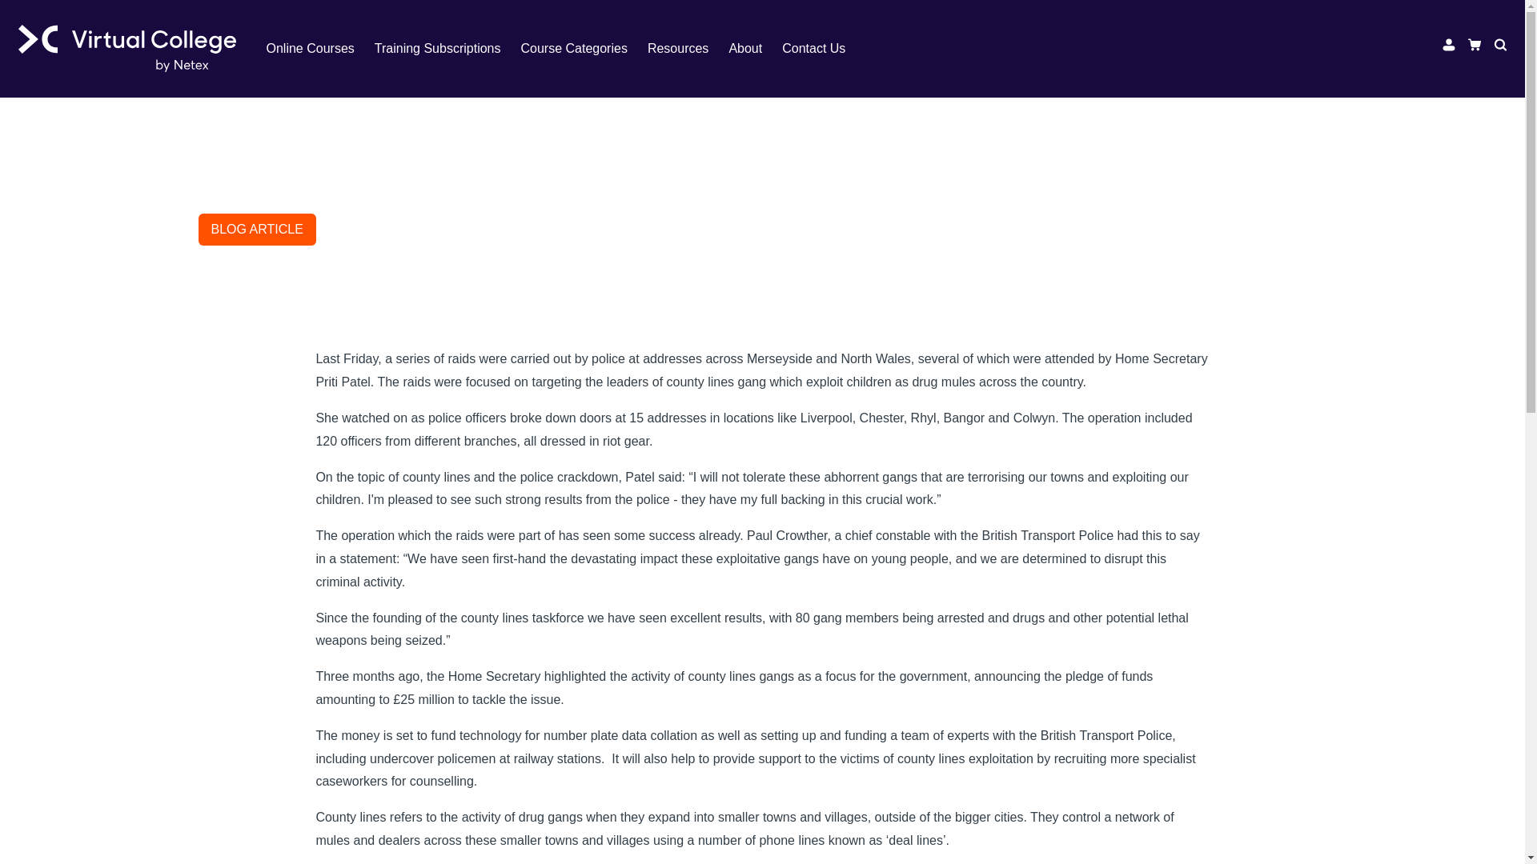  Describe the element at coordinates (447, 48) in the screenshot. I see `Training Subscriptions` at that location.